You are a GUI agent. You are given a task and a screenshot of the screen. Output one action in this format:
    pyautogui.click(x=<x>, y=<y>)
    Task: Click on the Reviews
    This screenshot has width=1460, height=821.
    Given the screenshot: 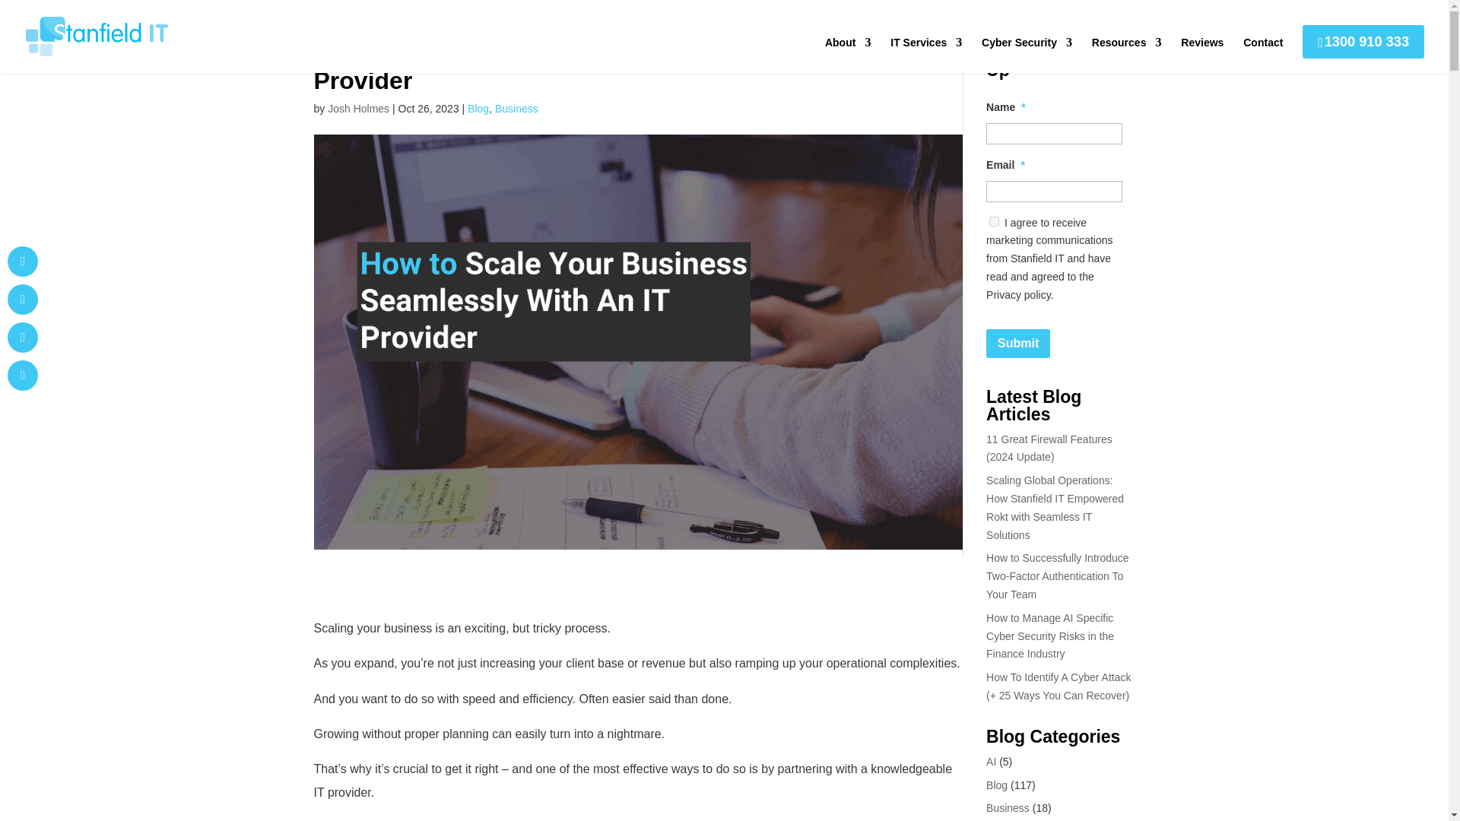 What is the action you would take?
    pyautogui.click(x=1201, y=55)
    